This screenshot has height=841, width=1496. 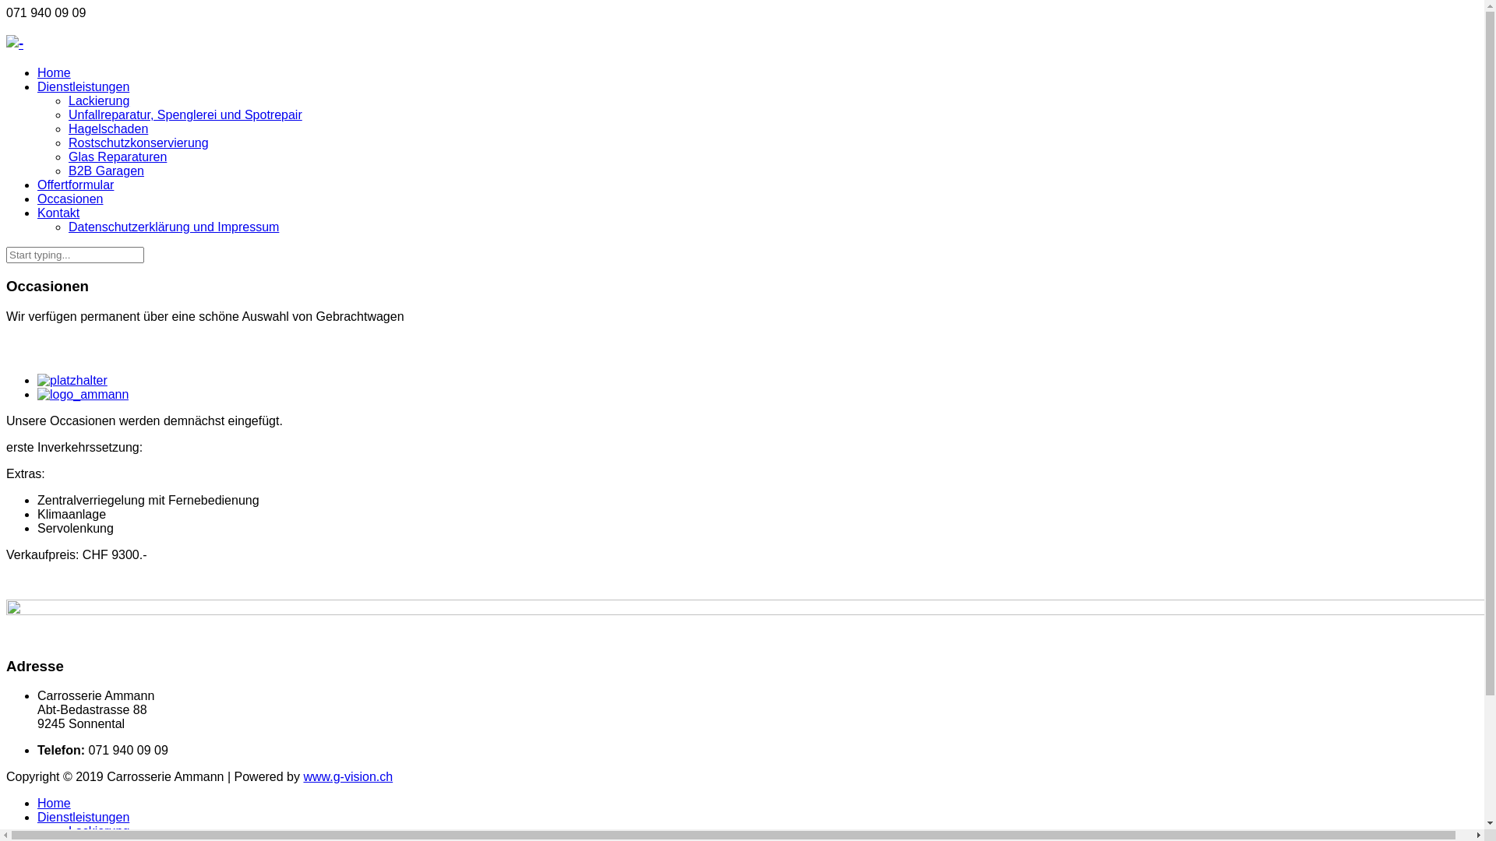 I want to click on Unfallreparatur, Spenglerei und Spotrepair, so click(x=517, y=115).